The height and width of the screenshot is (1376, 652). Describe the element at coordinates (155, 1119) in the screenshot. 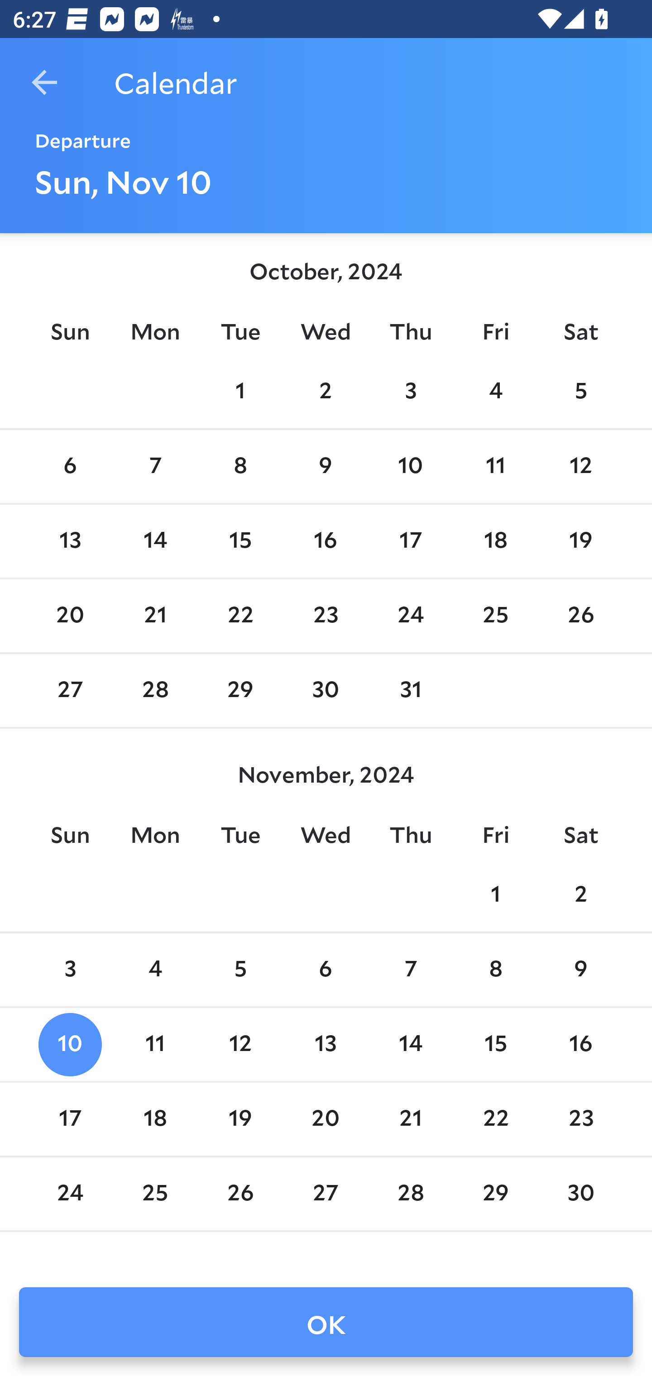

I see `18` at that location.